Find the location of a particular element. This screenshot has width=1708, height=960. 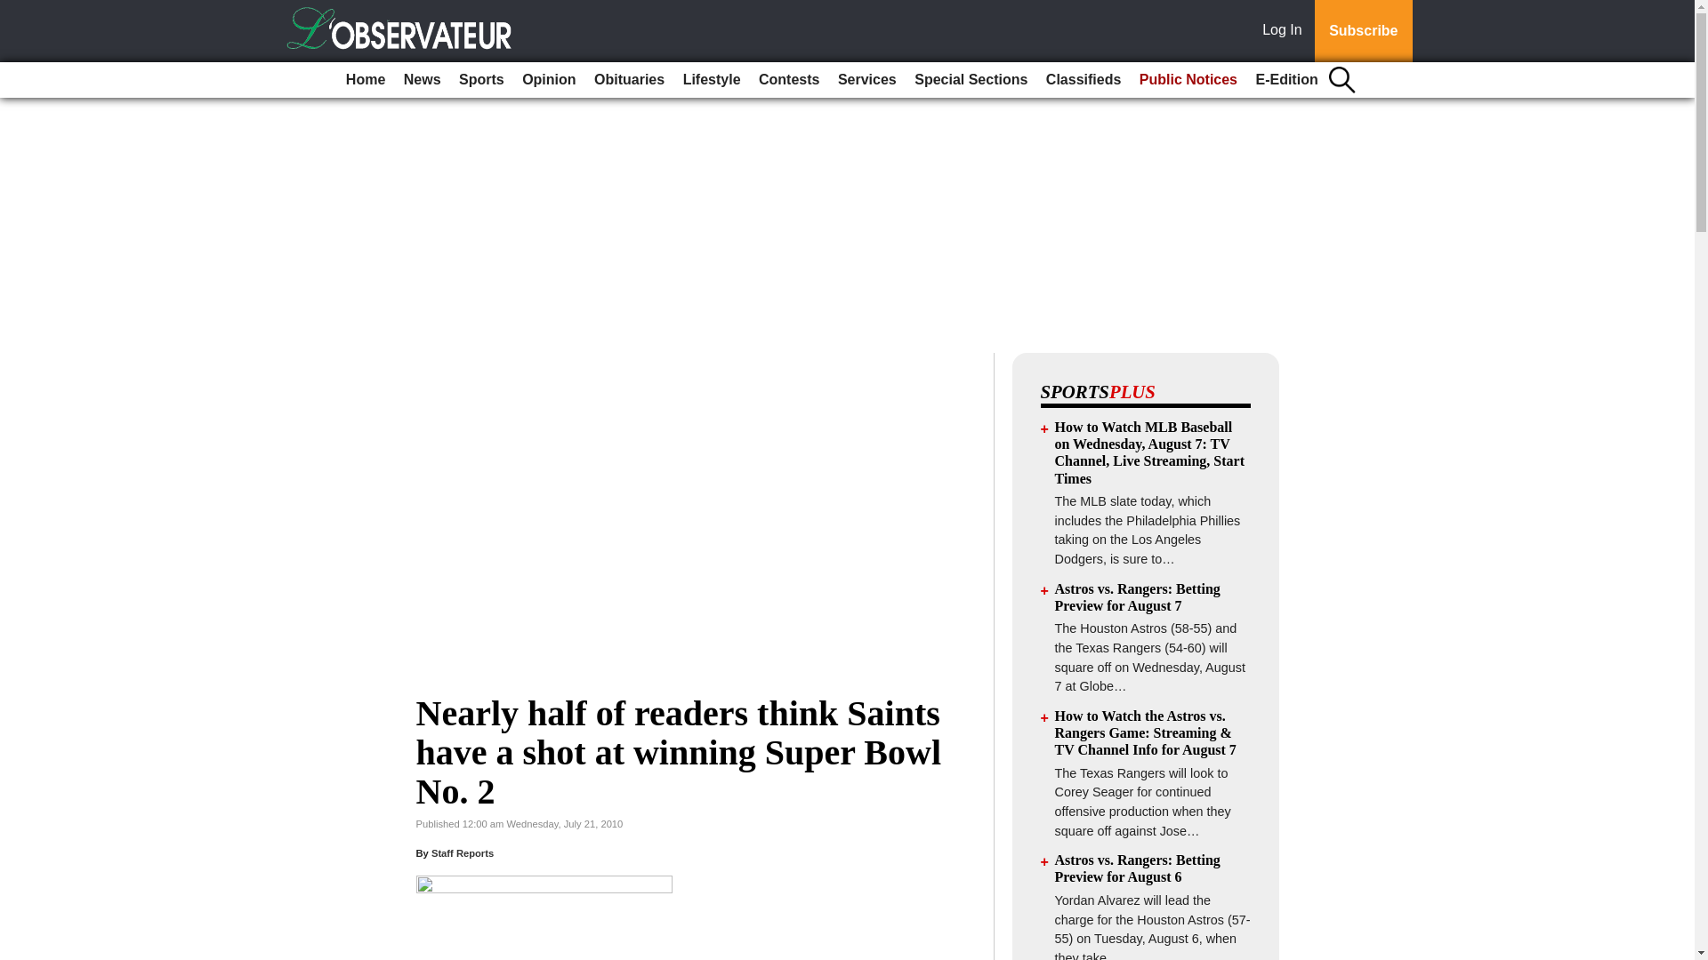

Services is located at coordinates (866, 80).